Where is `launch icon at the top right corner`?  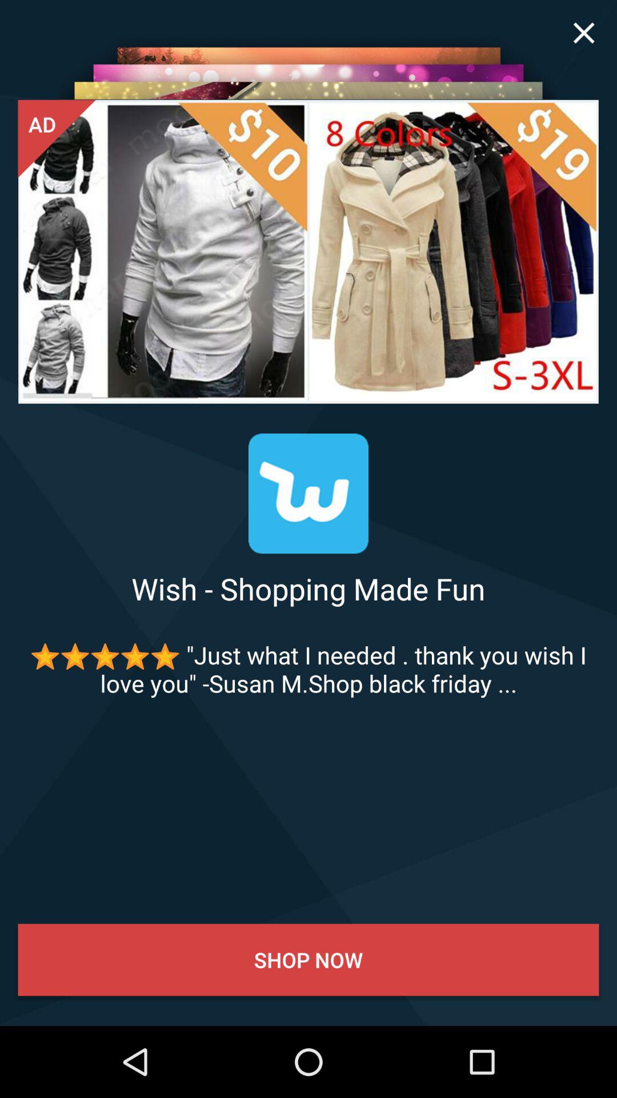 launch icon at the top right corner is located at coordinates (584, 33).